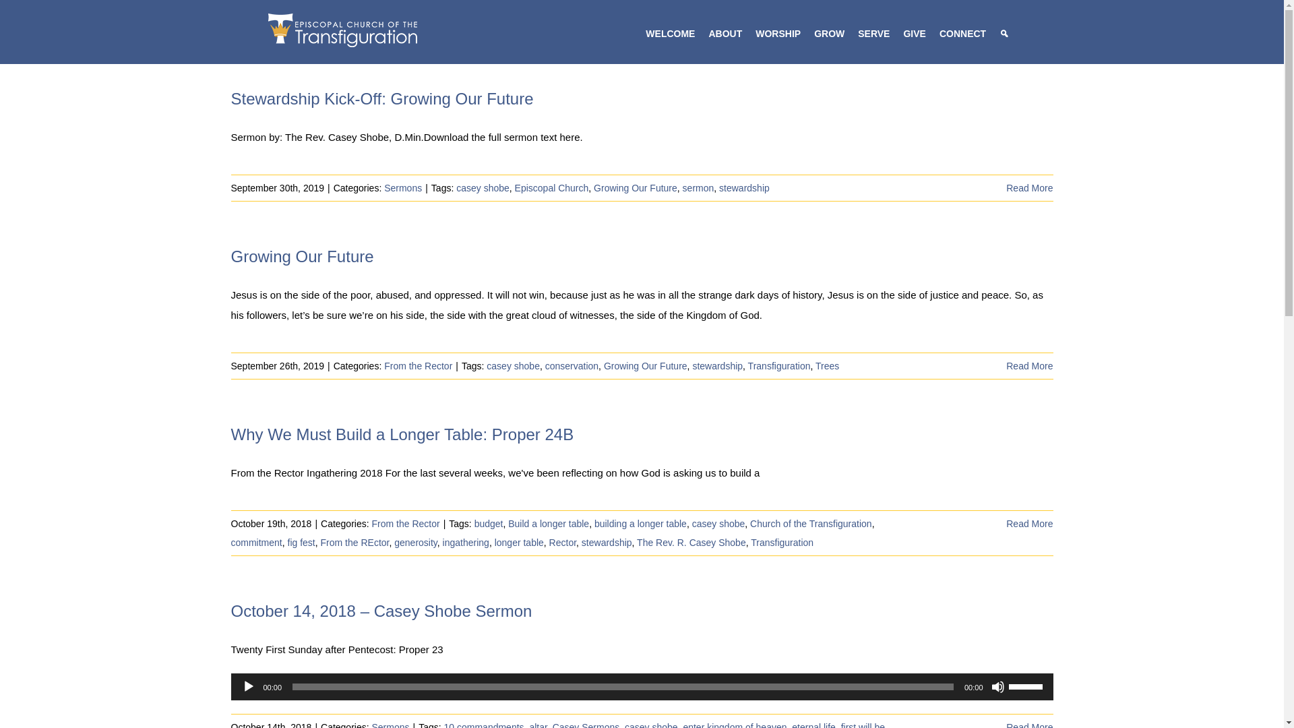 The height and width of the screenshot is (728, 1294). Describe the element at coordinates (829, 34) in the screenshot. I see `GROW` at that location.